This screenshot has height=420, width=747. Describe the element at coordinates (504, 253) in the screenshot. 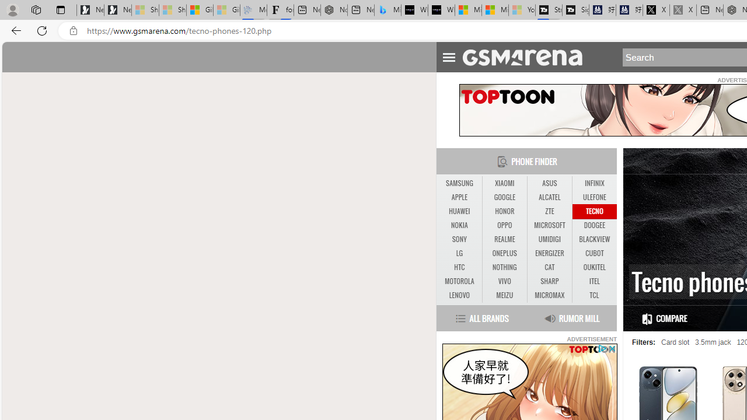

I see `ONEPLUS` at that location.